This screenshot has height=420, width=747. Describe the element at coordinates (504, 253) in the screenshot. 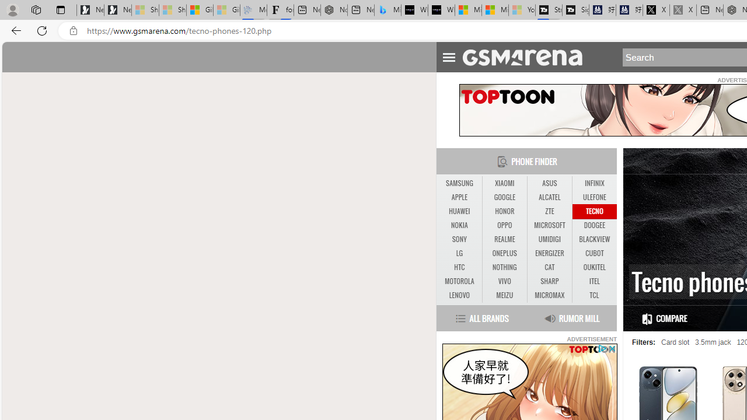

I see `ONEPLUS` at that location.